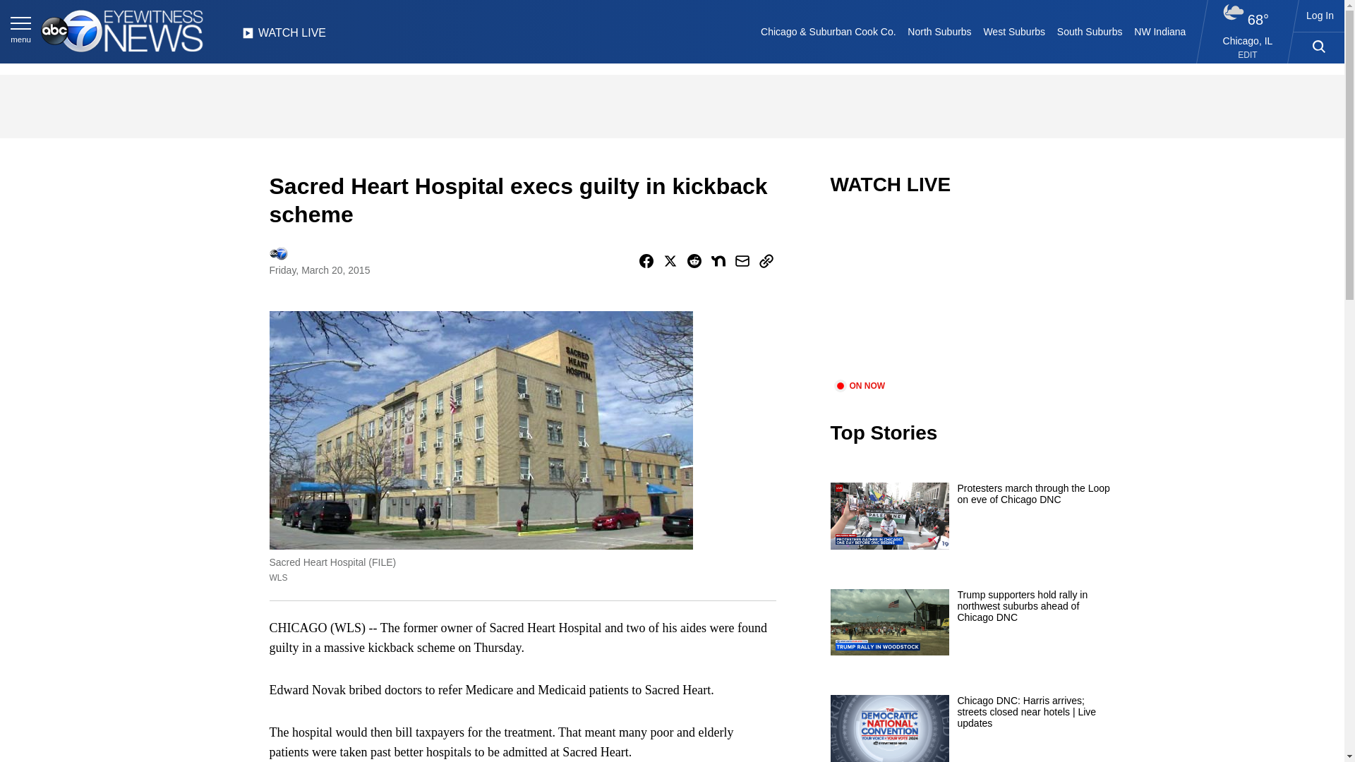  I want to click on Chicago, IL, so click(1248, 40).